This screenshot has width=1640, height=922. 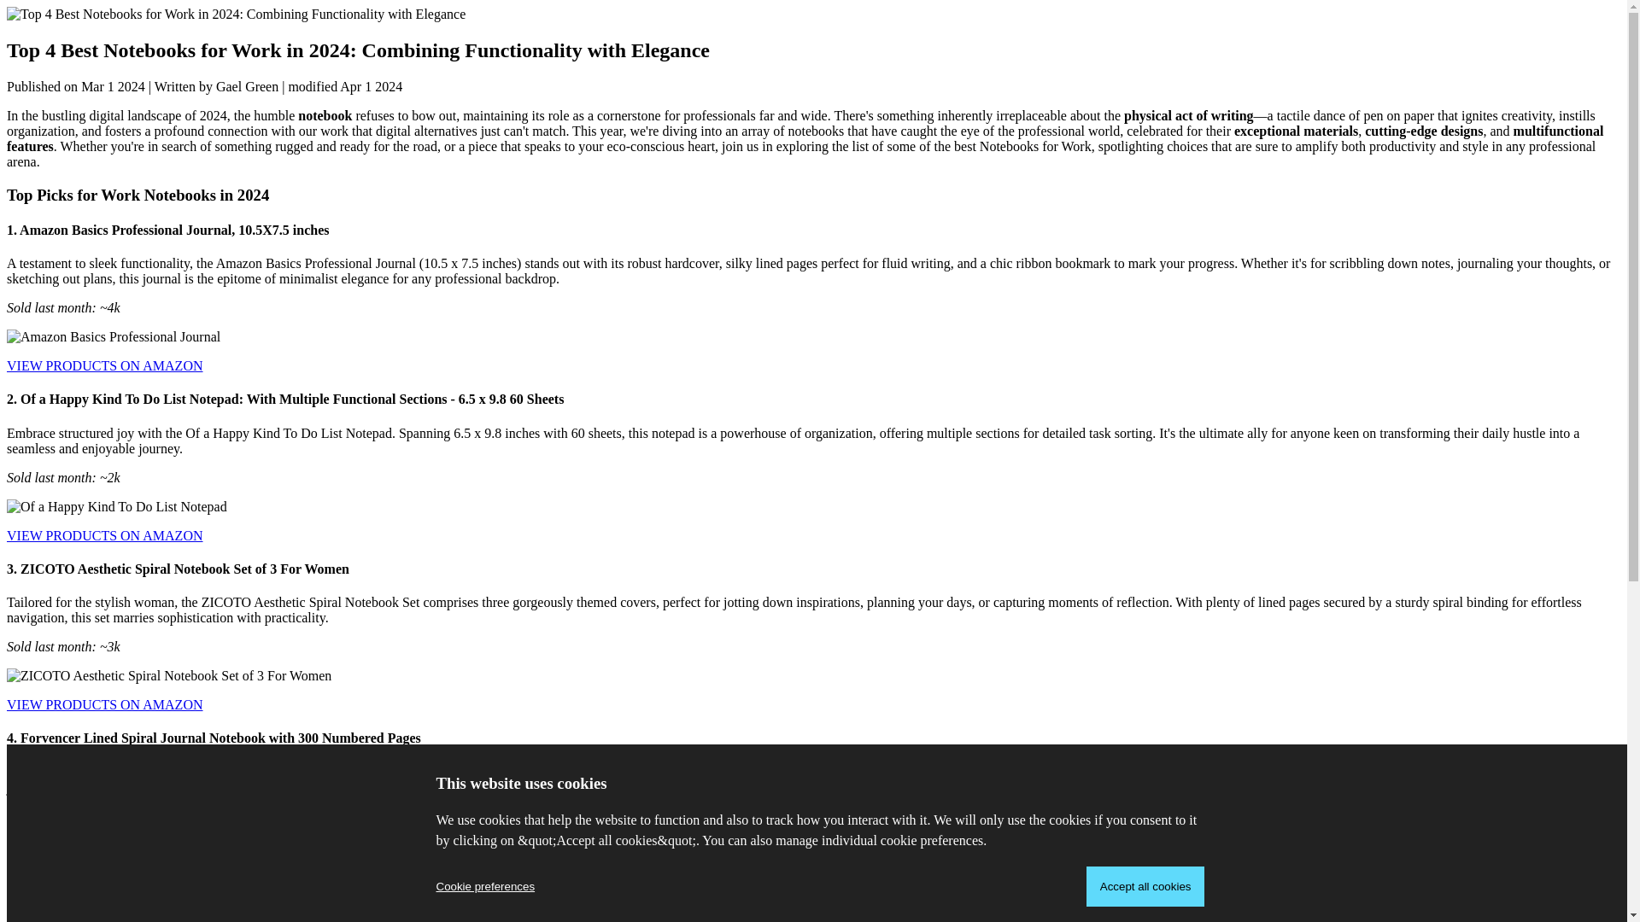 What do you see at coordinates (485, 886) in the screenshot?
I see `Cookie preferences` at bounding box center [485, 886].